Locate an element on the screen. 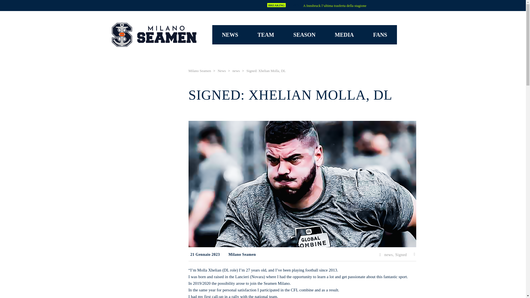  Home is located at coordinates (154, 35).